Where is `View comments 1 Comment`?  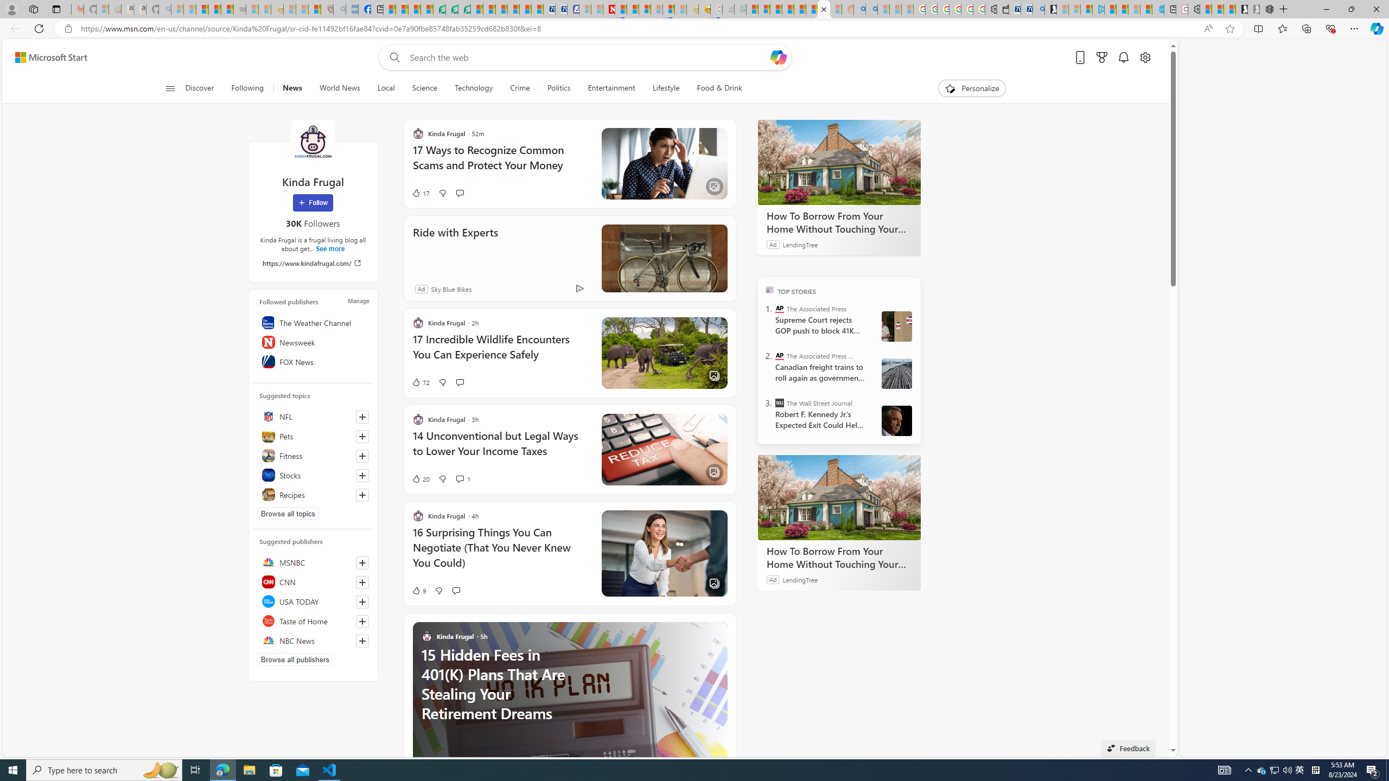 View comments 1 Comment is located at coordinates (463, 479).